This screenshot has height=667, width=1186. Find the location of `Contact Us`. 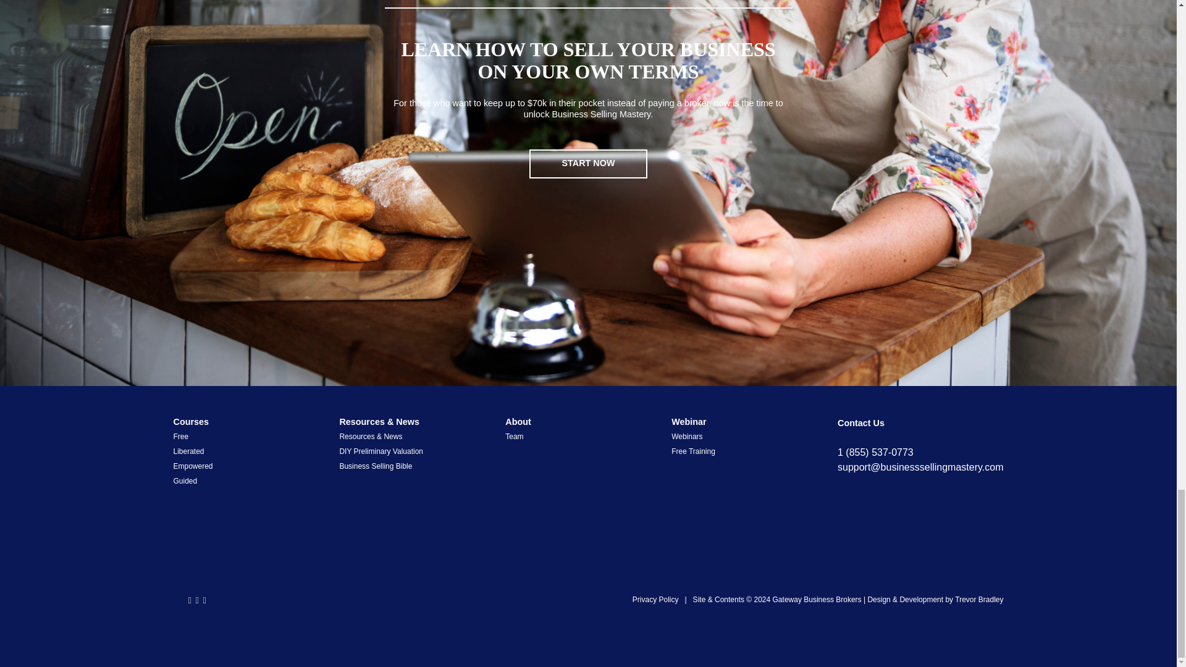

Contact Us is located at coordinates (861, 423).